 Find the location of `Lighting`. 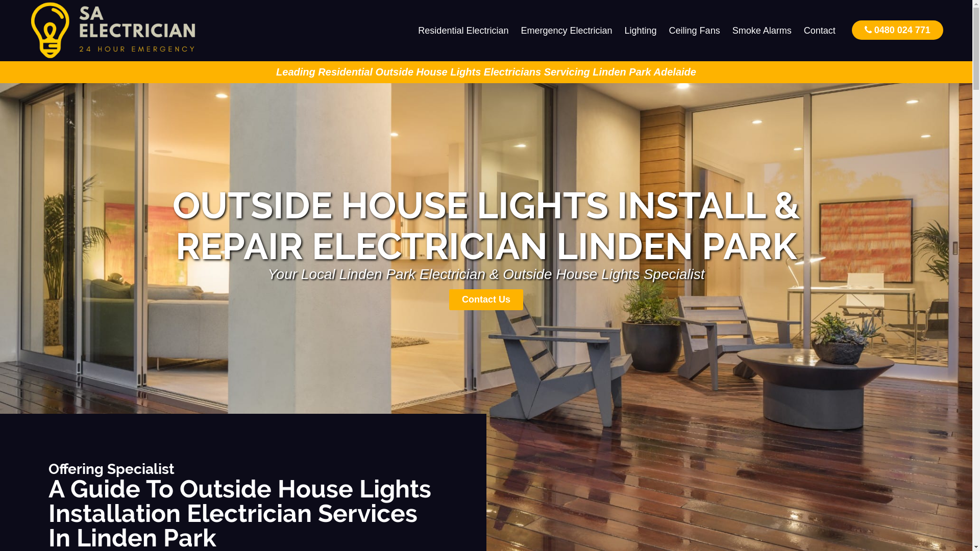

Lighting is located at coordinates (641, 31).